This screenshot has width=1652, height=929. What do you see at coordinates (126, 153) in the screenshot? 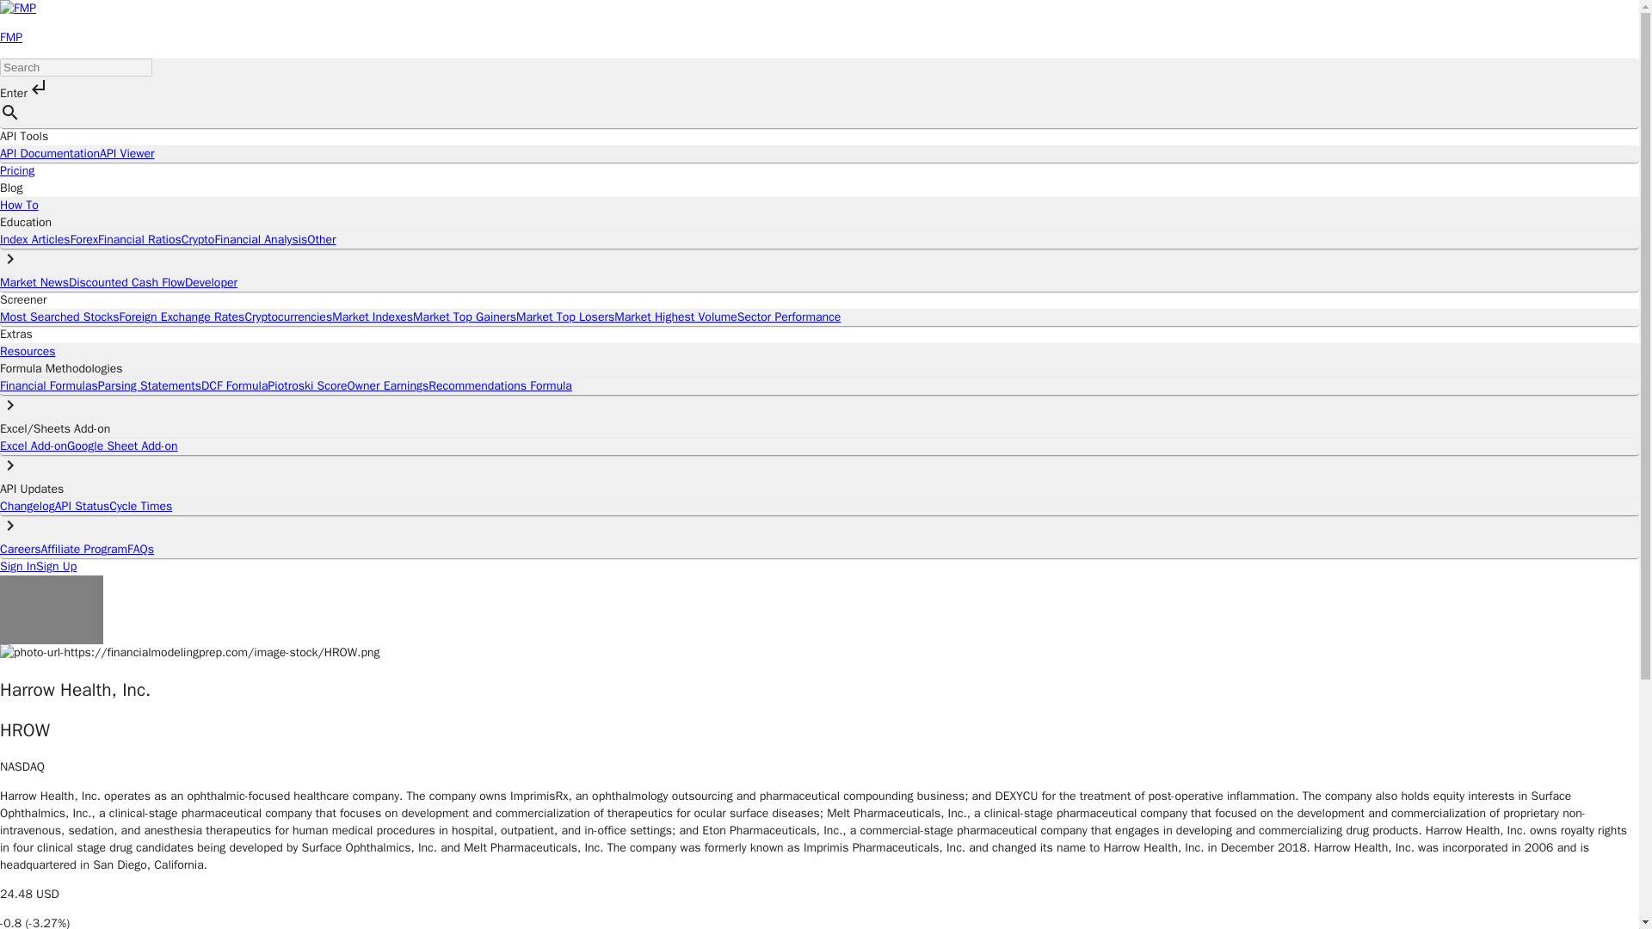
I see `API Viewer` at bounding box center [126, 153].